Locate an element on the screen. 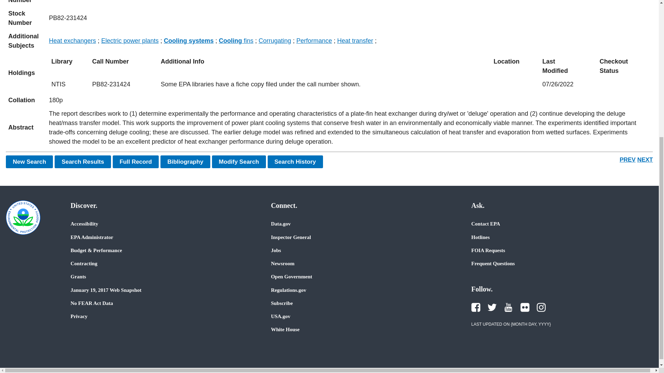  NEXT is located at coordinates (645, 160).